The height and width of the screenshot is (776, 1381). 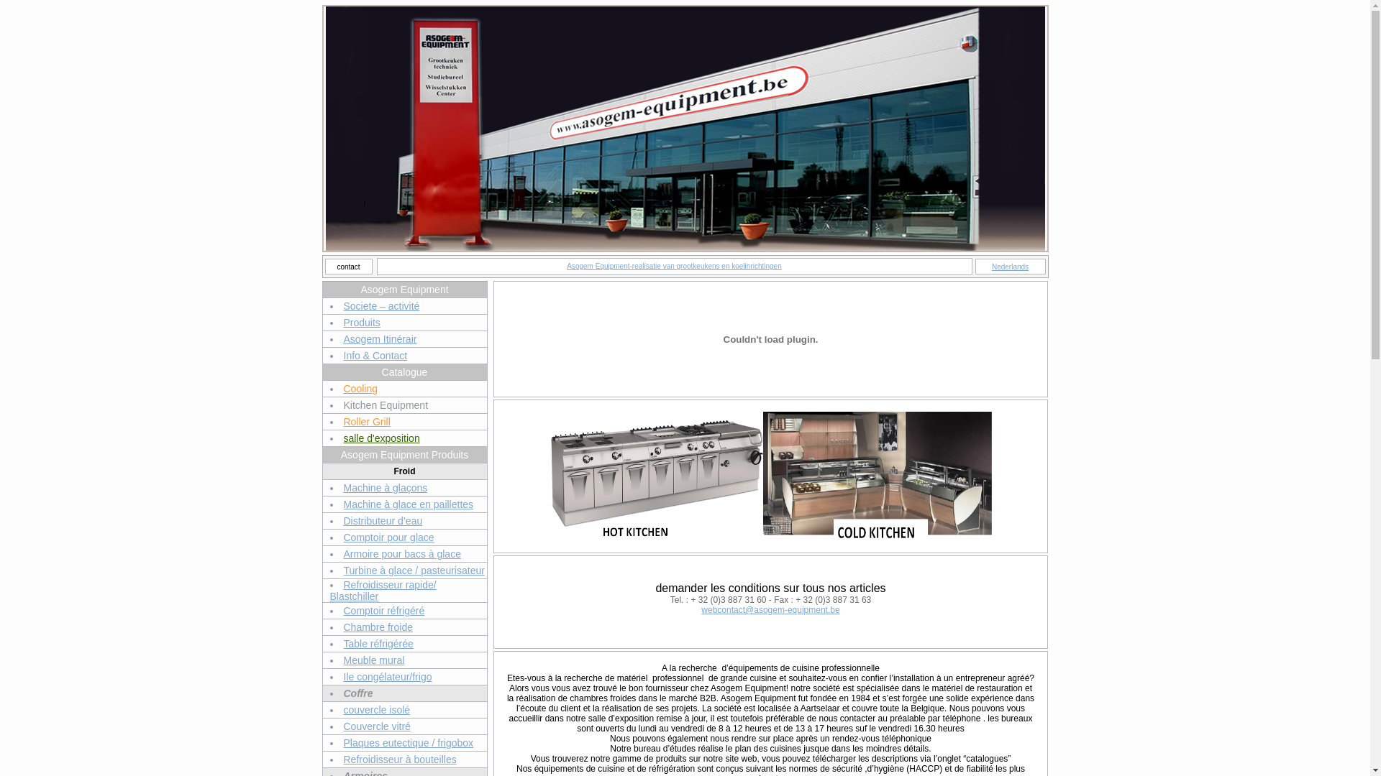 What do you see at coordinates (375, 356) in the screenshot?
I see `Info & Contact` at bounding box center [375, 356].